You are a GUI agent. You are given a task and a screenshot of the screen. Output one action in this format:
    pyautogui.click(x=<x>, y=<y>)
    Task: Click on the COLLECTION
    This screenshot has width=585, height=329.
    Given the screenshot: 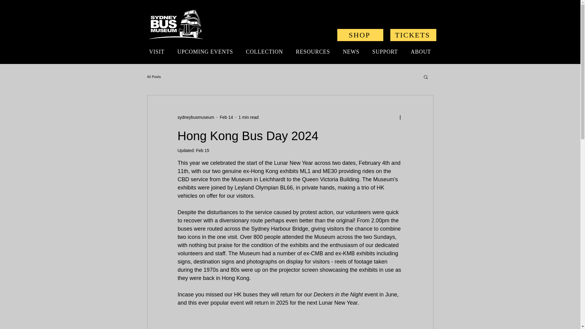 What is the action you would take?
    pyautogui.click(x=264, y=52)
    